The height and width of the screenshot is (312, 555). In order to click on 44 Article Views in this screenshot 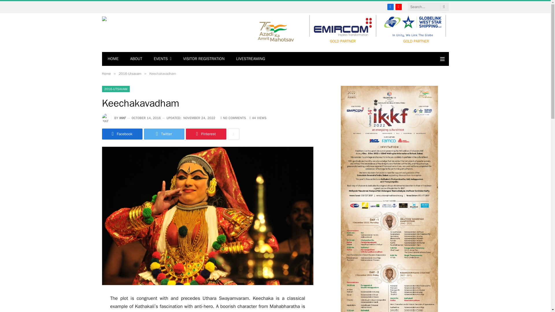, I will do `click(258, 118)`.